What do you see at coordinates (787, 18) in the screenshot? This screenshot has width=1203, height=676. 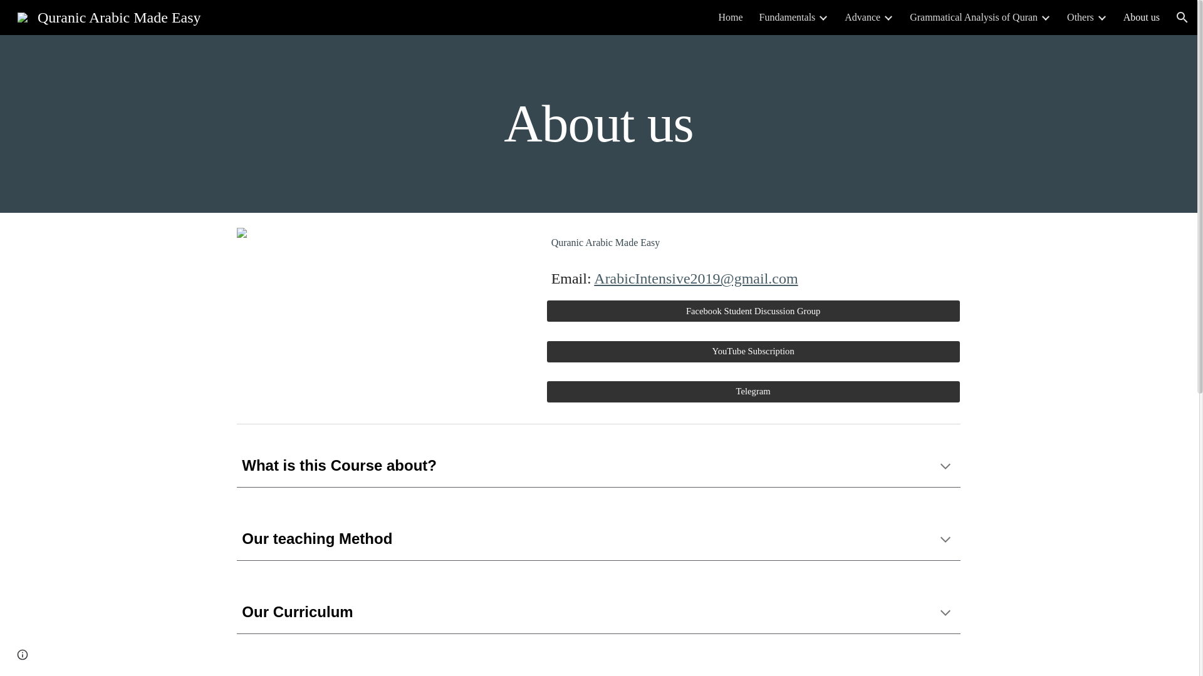 I see `Fundamentals` at bounding box center [787, 18].